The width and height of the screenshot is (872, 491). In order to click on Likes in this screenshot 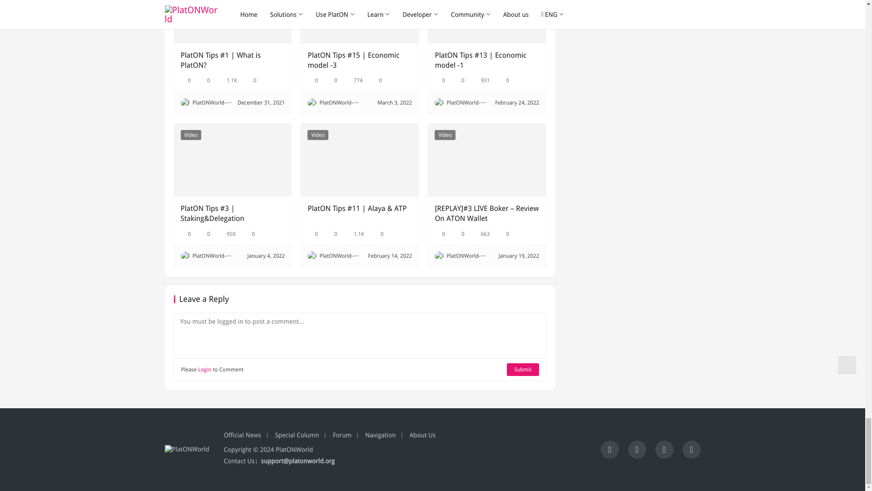, I will do `click(204, 80)`.